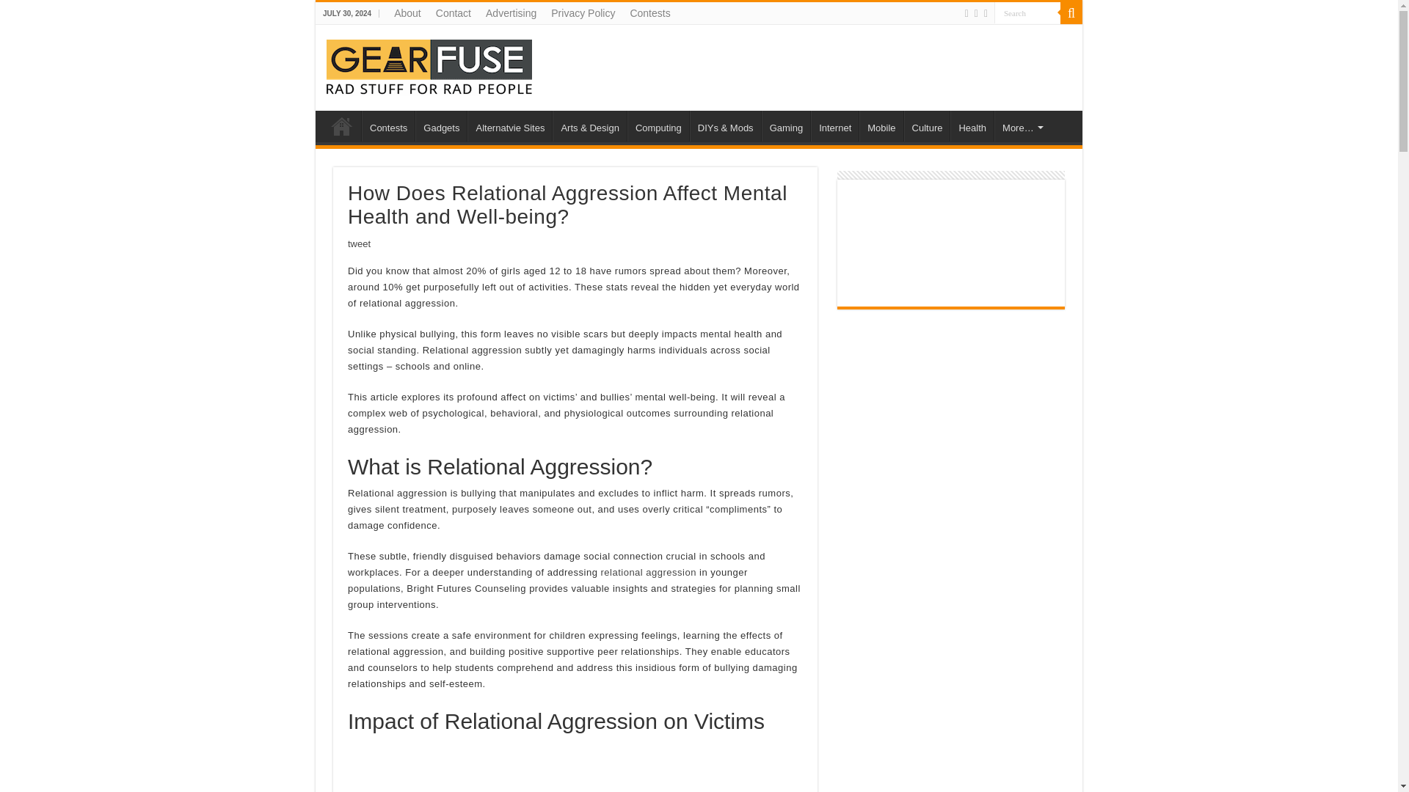  What do you see at coordinates (429, 65) in the screenshot?
I see `Gearfuse` at bounding box center [429, 65].